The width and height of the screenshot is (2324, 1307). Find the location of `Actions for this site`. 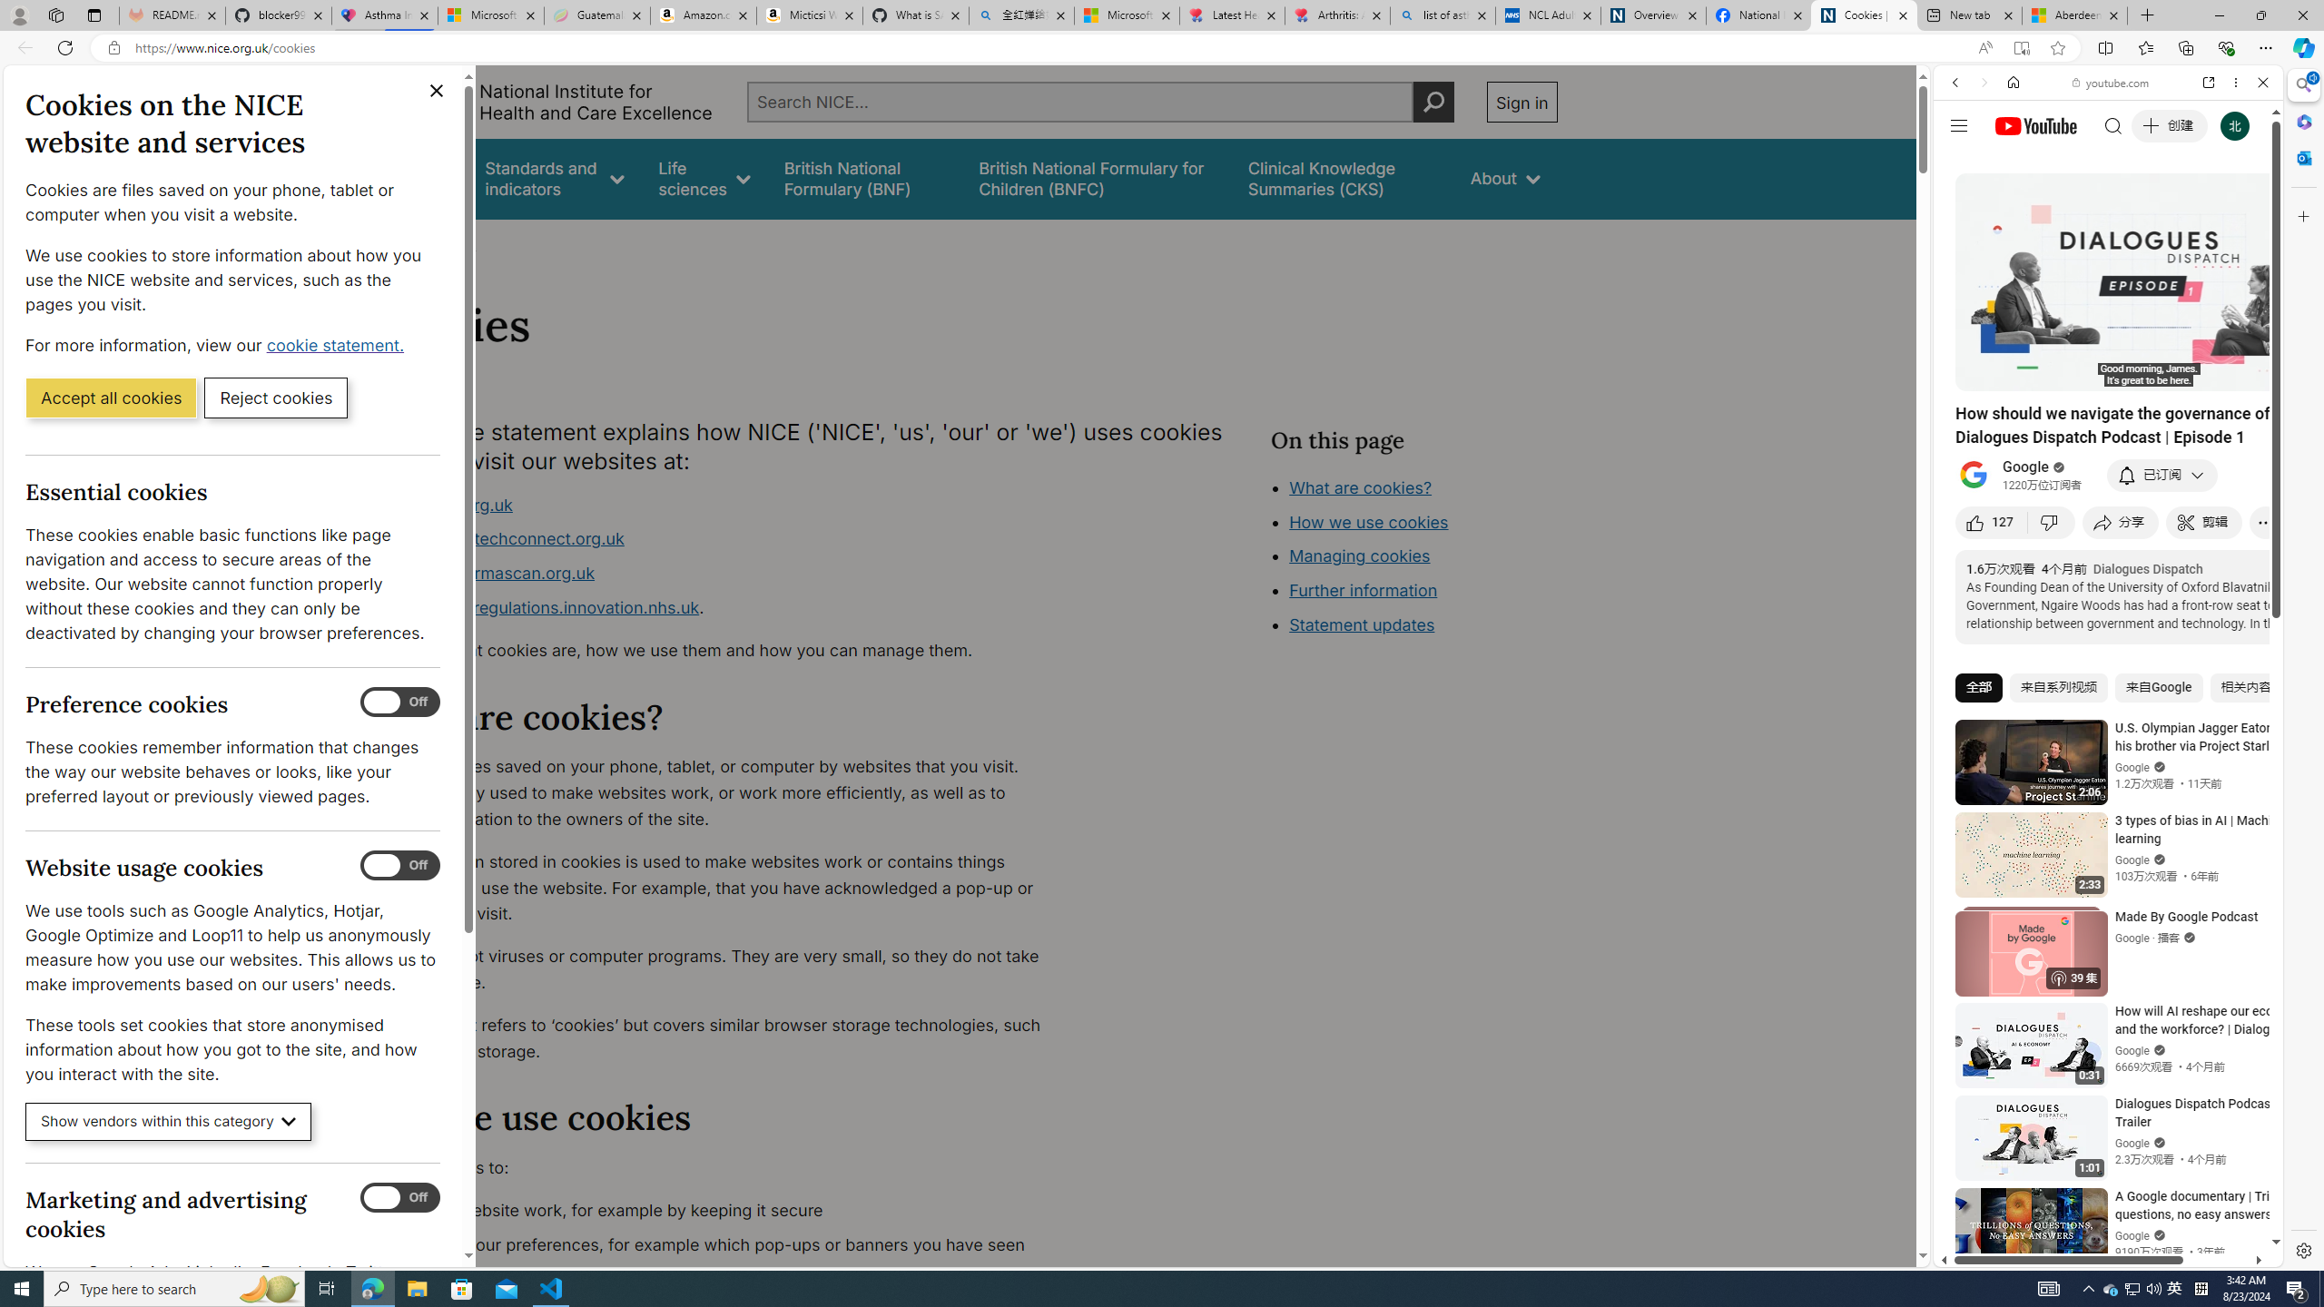

Actions for this site is located at coordinates (2189, 1056).